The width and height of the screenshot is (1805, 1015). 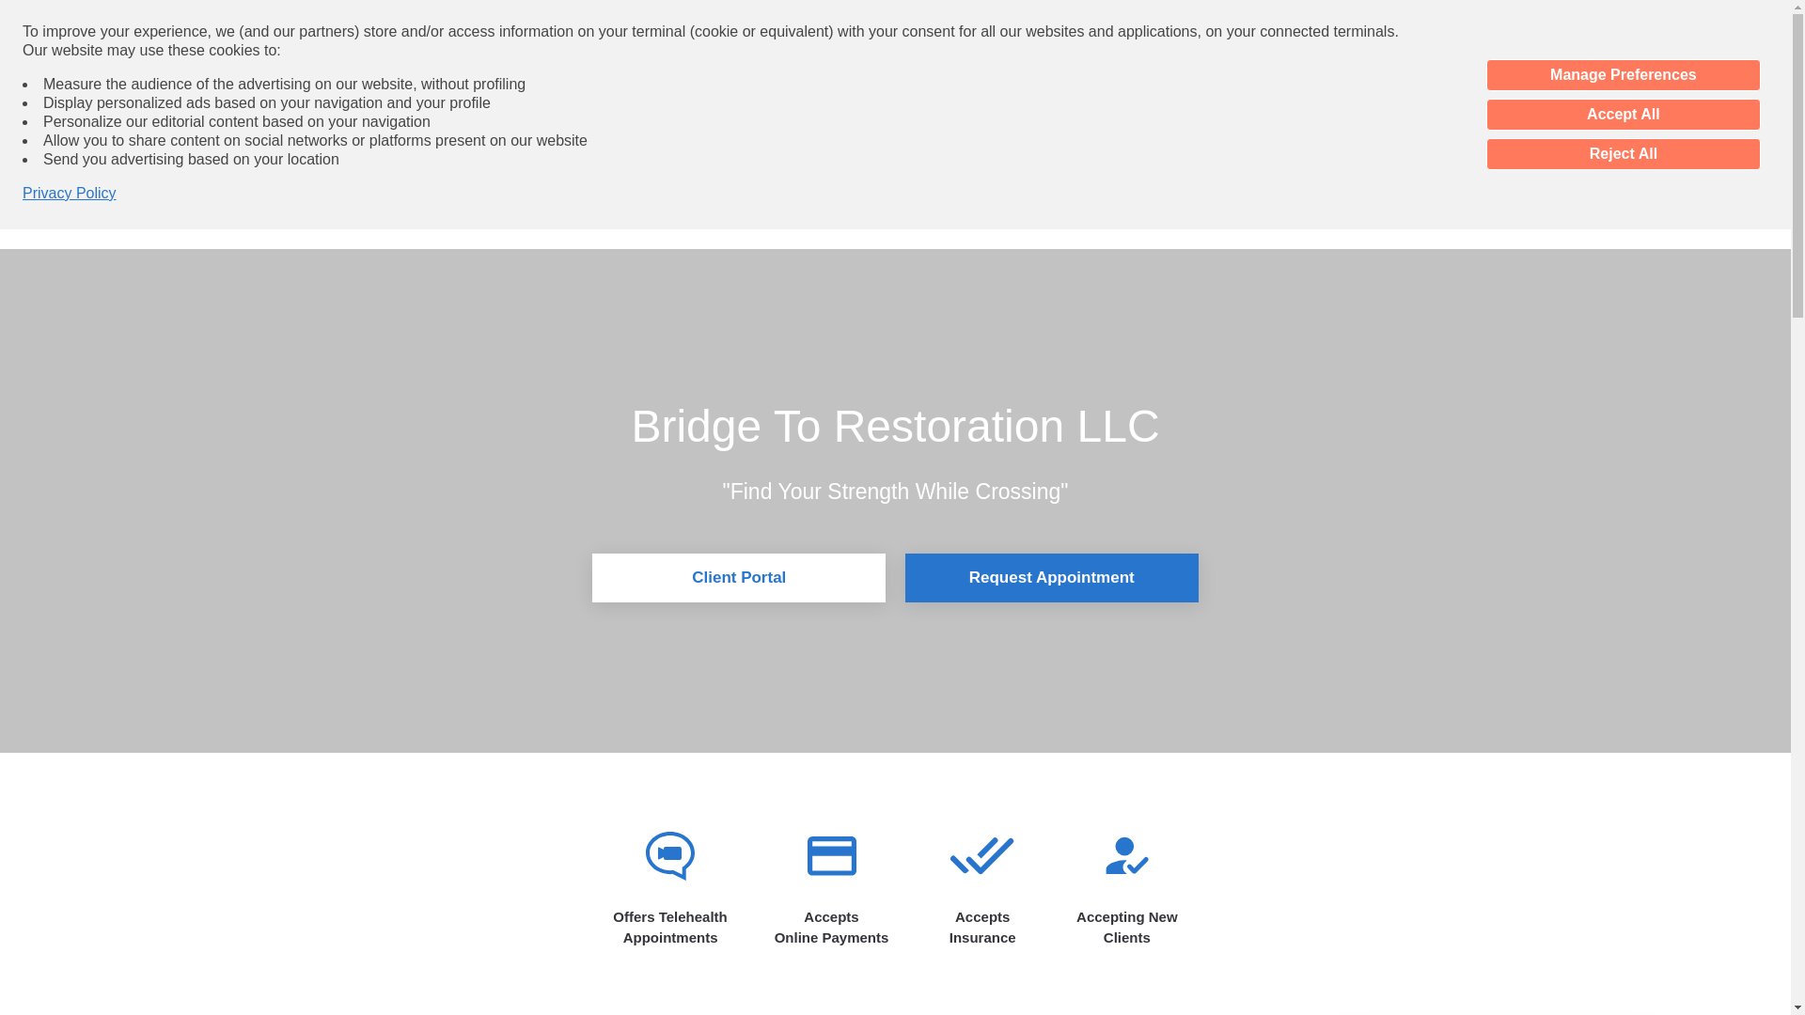 I want to click on Accept All, so click(x=1623, y=115).